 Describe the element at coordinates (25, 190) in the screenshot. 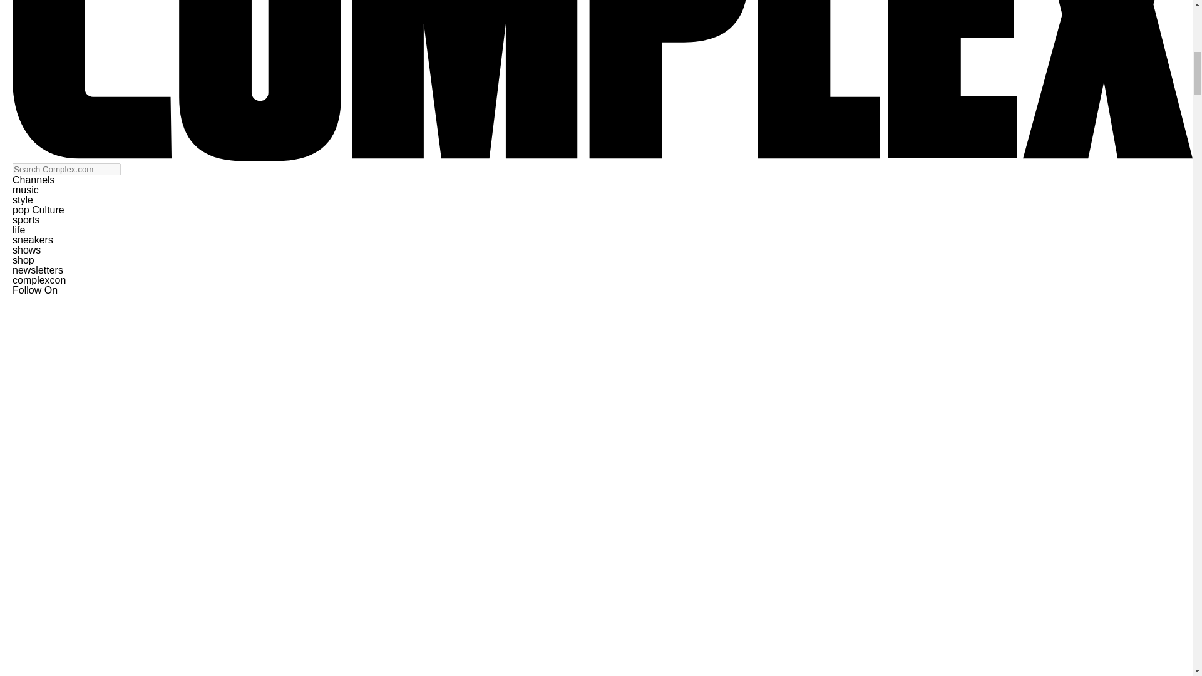

I see `music` at that location.